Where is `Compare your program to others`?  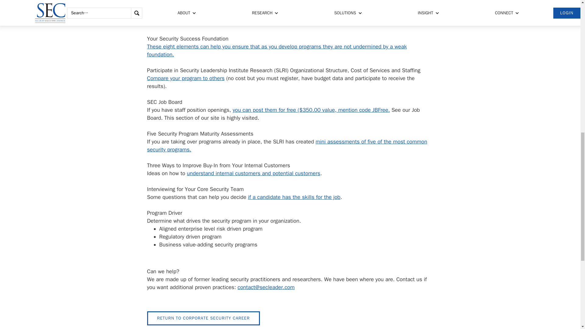
Compare your program to others is located at coordinates (186, 78).